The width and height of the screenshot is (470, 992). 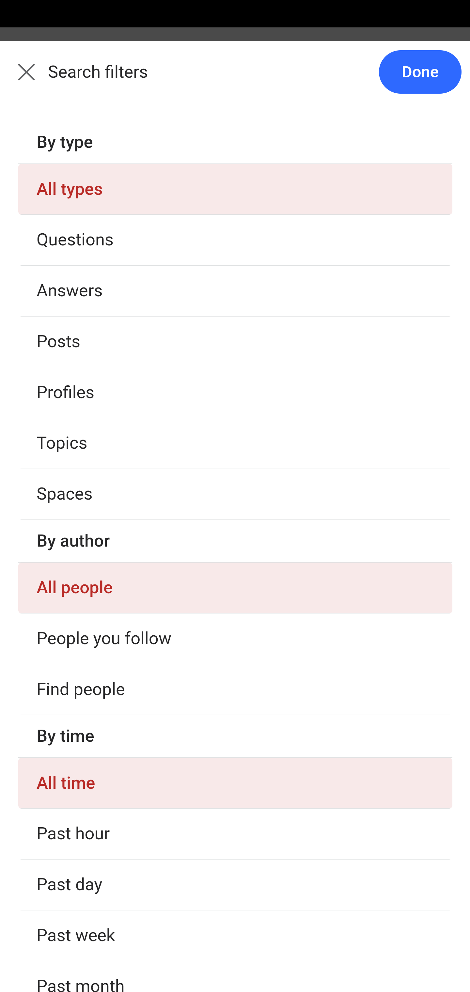 I want to click on Why did NVIDIA win the GPU market?, so click(x=236, y=691).